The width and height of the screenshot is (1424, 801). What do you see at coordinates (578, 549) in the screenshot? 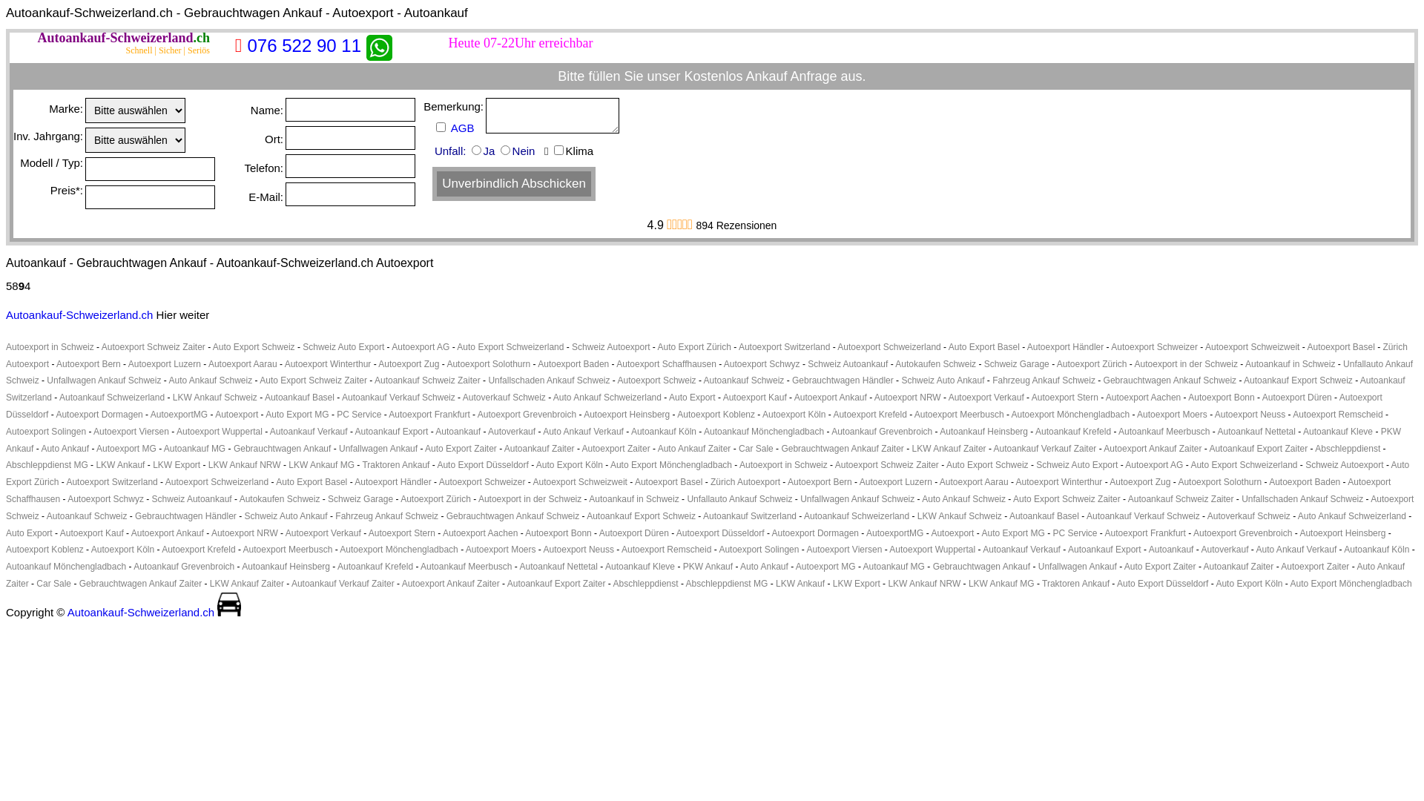
I see `Autoexport Neuss` at bounding box center [578, 549].